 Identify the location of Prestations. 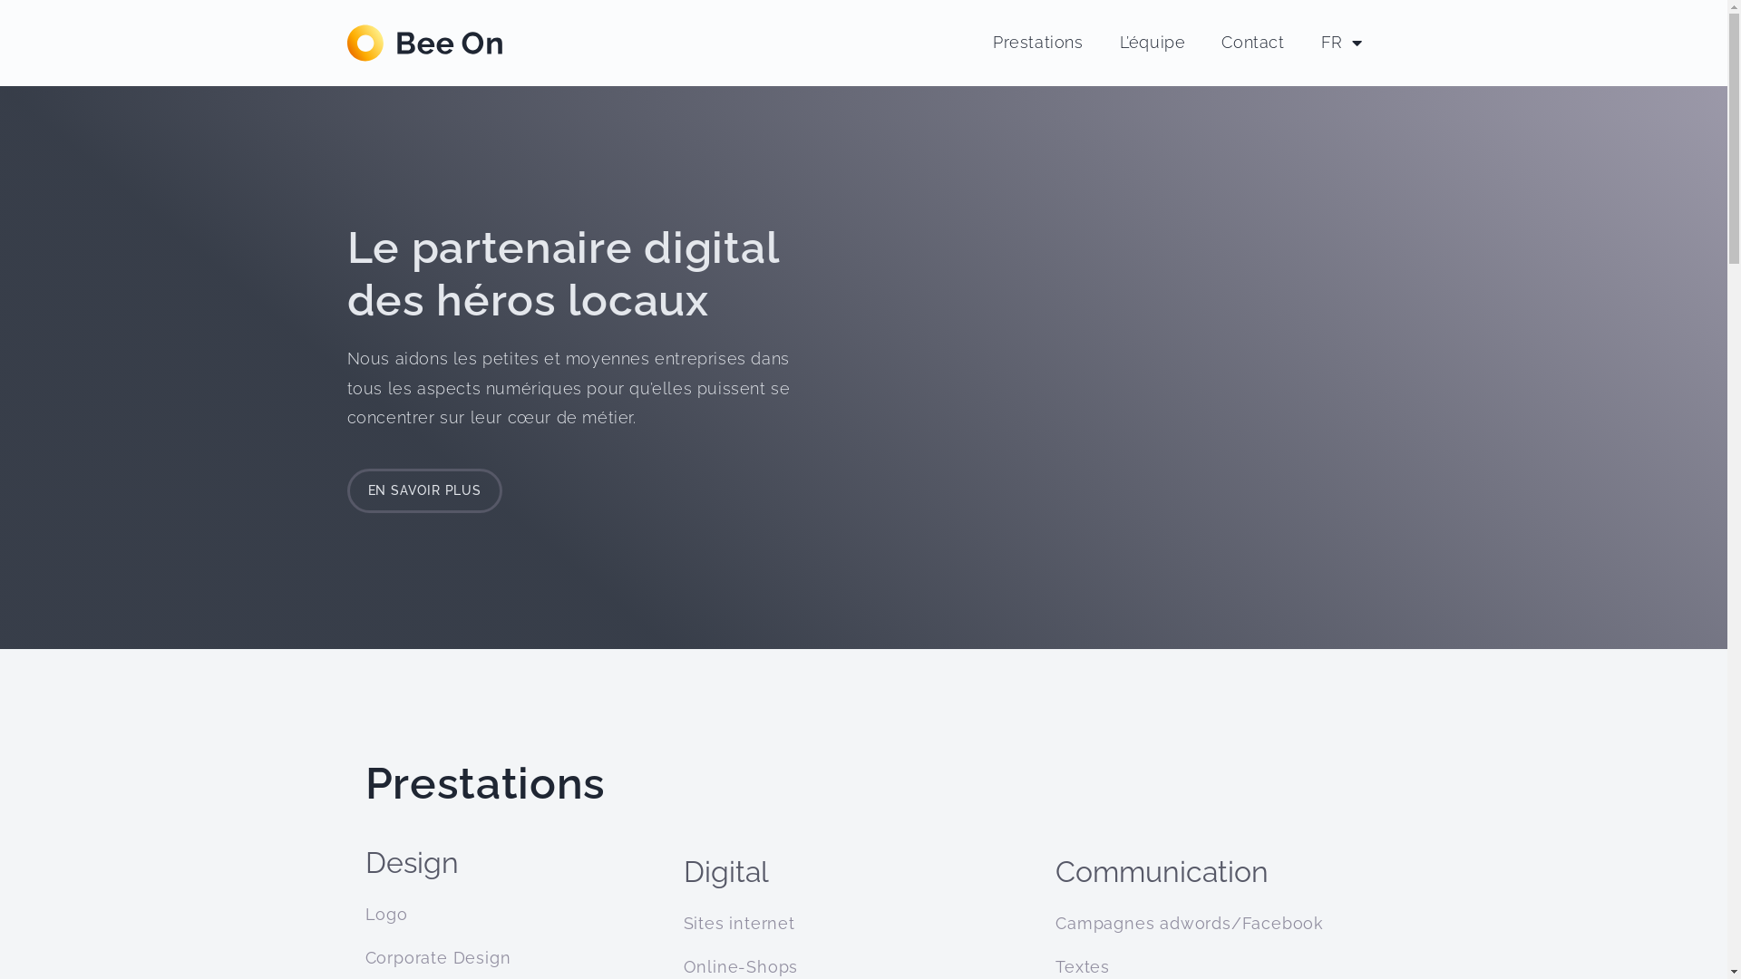
(1038, 43).